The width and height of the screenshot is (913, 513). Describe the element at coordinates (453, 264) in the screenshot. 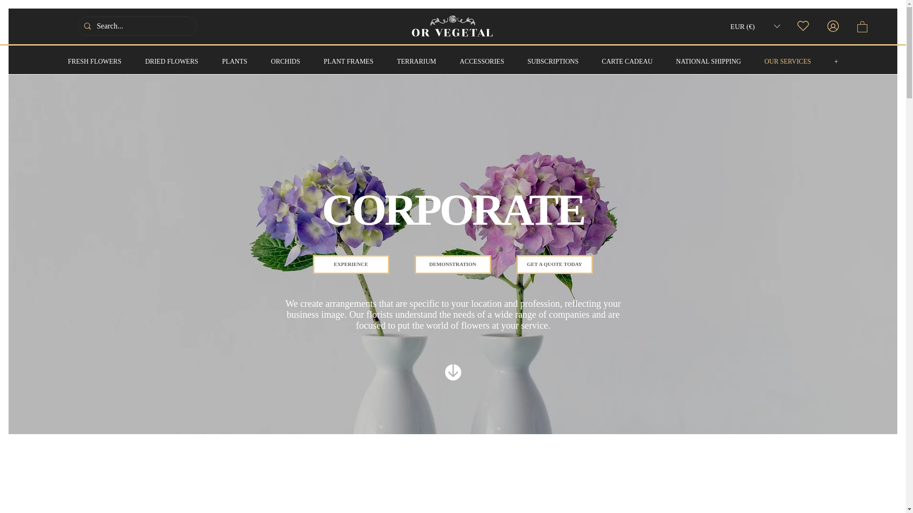

I see `DEMONSTRATION` at that location.